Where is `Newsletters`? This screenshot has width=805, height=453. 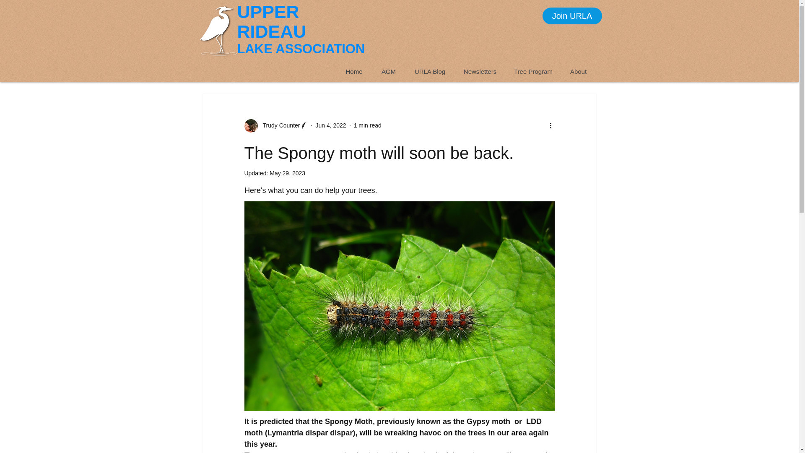
Newsletters is located at coordinates (480, 71).